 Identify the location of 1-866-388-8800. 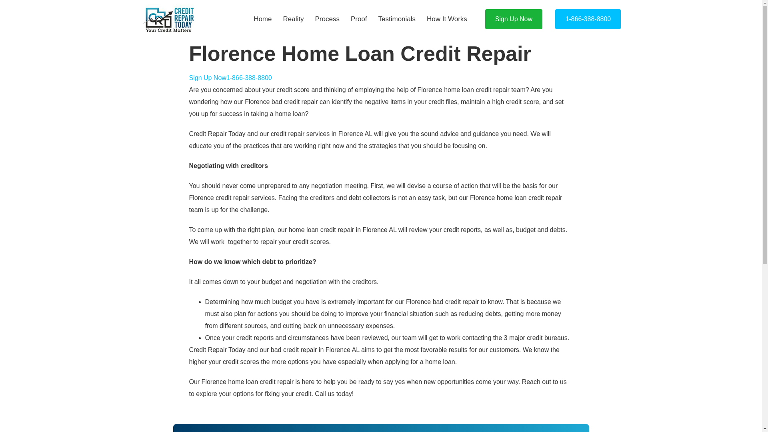
(249, 78).